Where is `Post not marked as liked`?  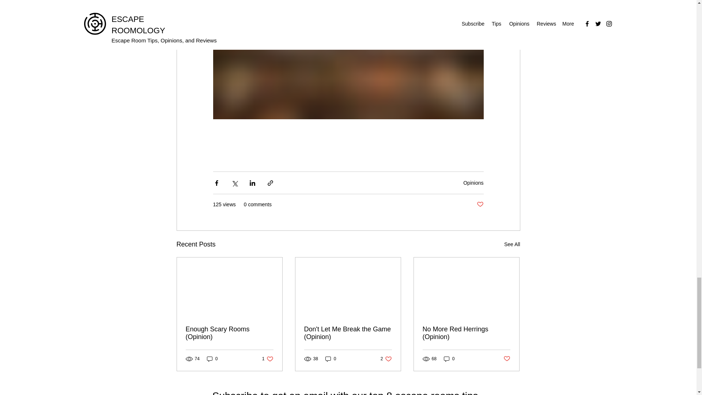
Post not marked as liked is located at coordinates (212, 359).